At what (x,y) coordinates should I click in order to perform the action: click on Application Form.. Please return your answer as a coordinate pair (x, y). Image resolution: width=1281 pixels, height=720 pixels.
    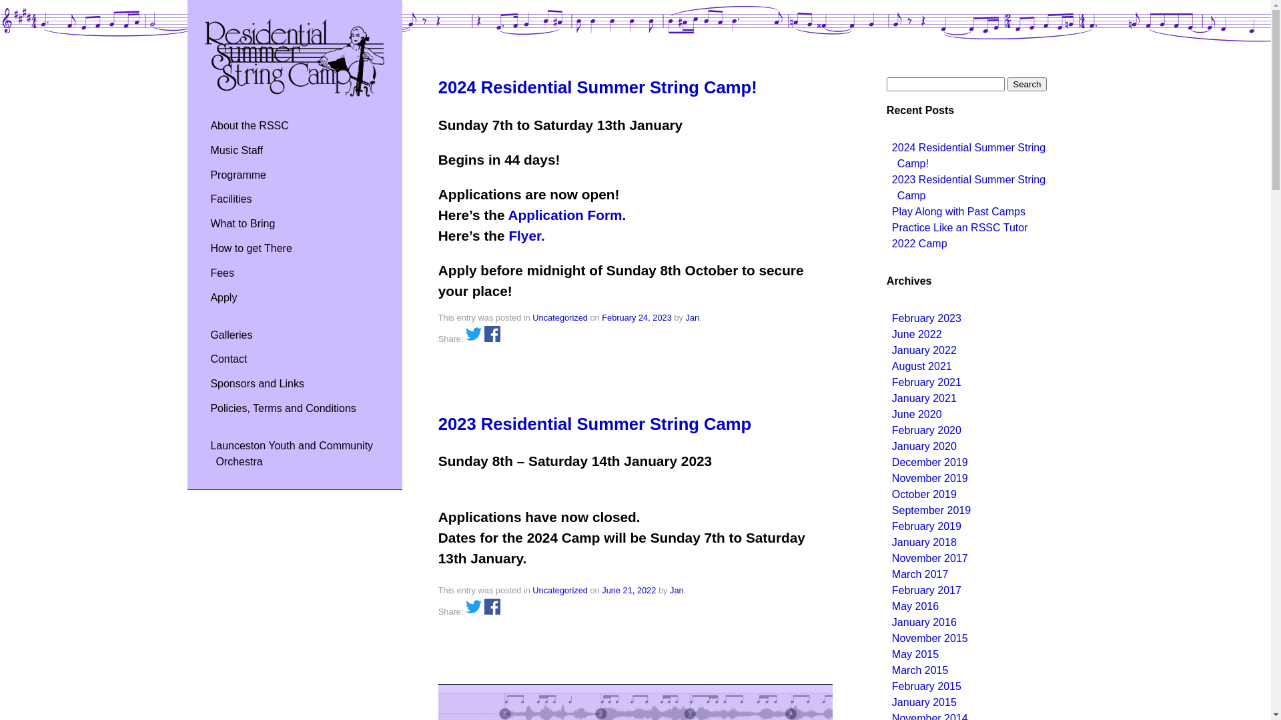
    Looking at the image, I should click on (567, 215).